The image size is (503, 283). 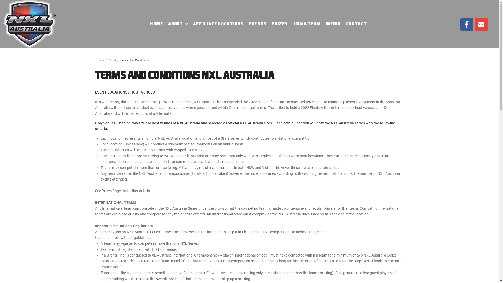 What do you see at coordinates (280, 24) in the screenshot?
I see `Prizes` at bounding box center [280, 24].